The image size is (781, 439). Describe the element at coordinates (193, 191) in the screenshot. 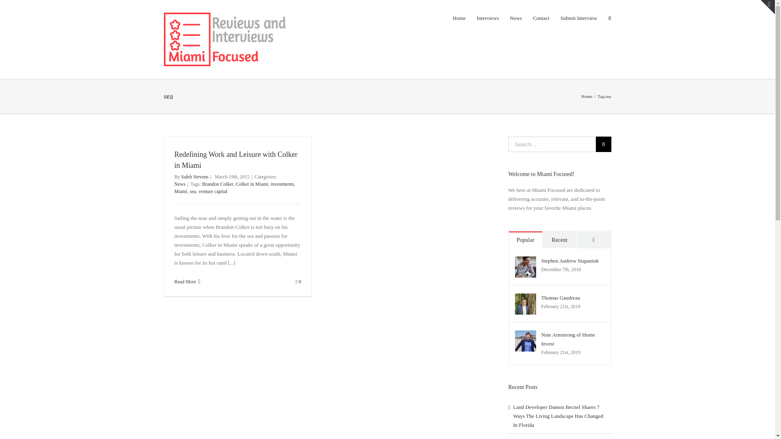

I see `sea` at that location.